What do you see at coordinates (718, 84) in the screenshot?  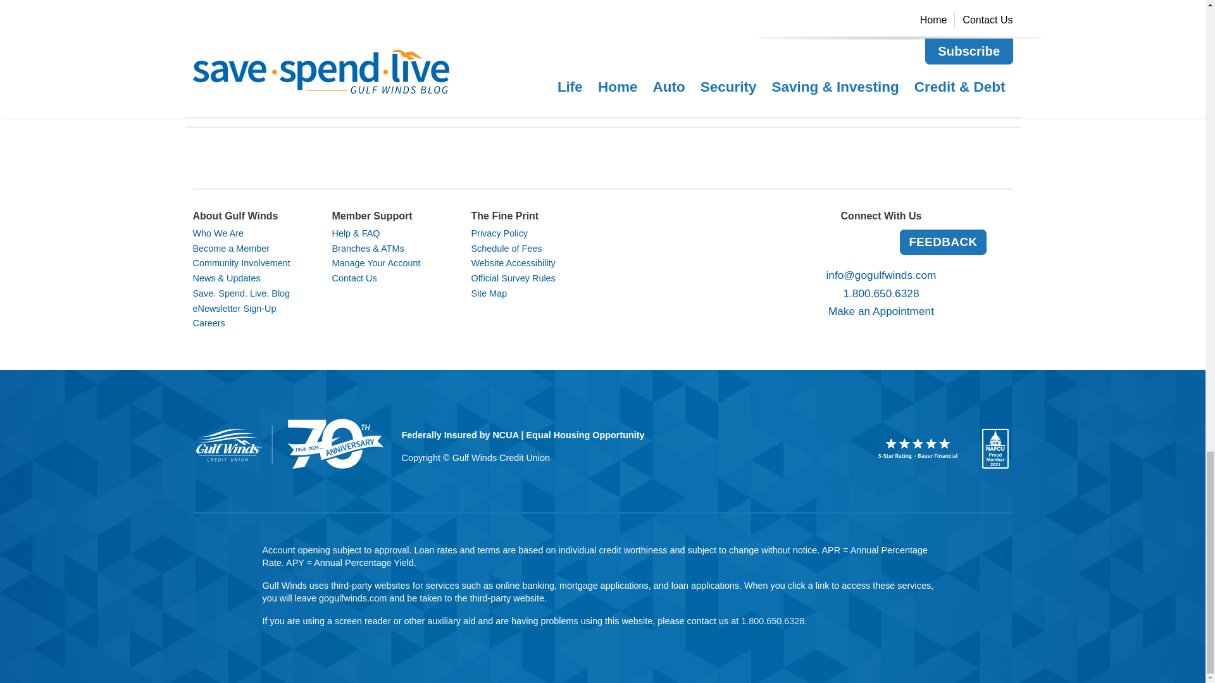 I see `SUBSCRIBE` at bounding box center [718, 84].